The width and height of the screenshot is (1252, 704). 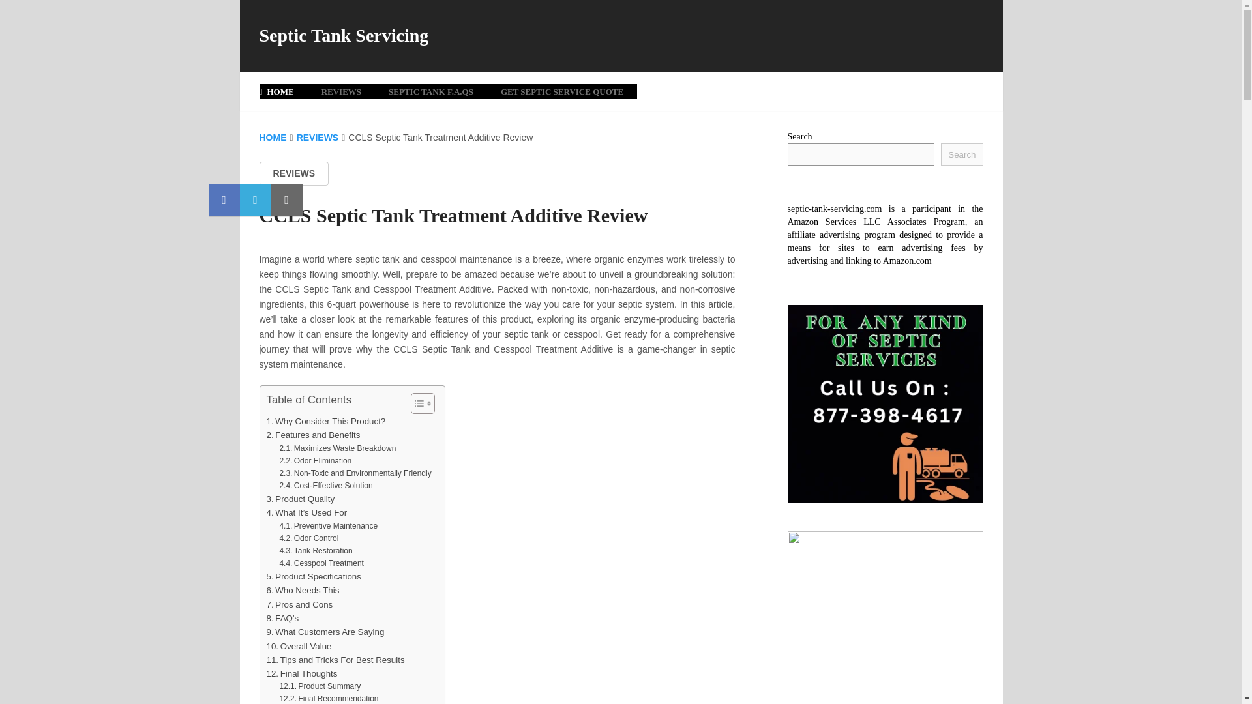 I want to click on Non-Toxic and Environmentally Friendly, so click(x=355, y=473).